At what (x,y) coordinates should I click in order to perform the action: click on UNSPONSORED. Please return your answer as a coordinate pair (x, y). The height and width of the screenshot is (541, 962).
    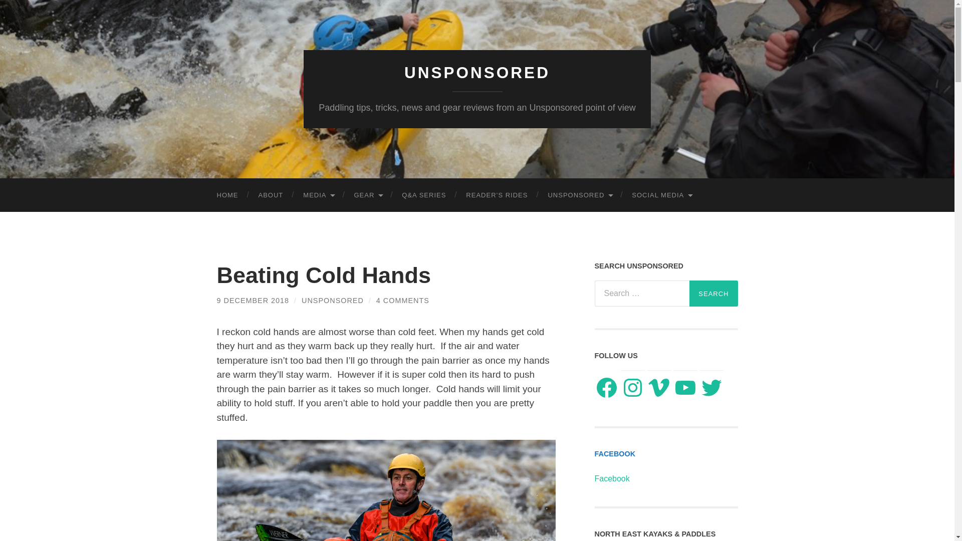
    Looking at the image, I should click on (477, 73).